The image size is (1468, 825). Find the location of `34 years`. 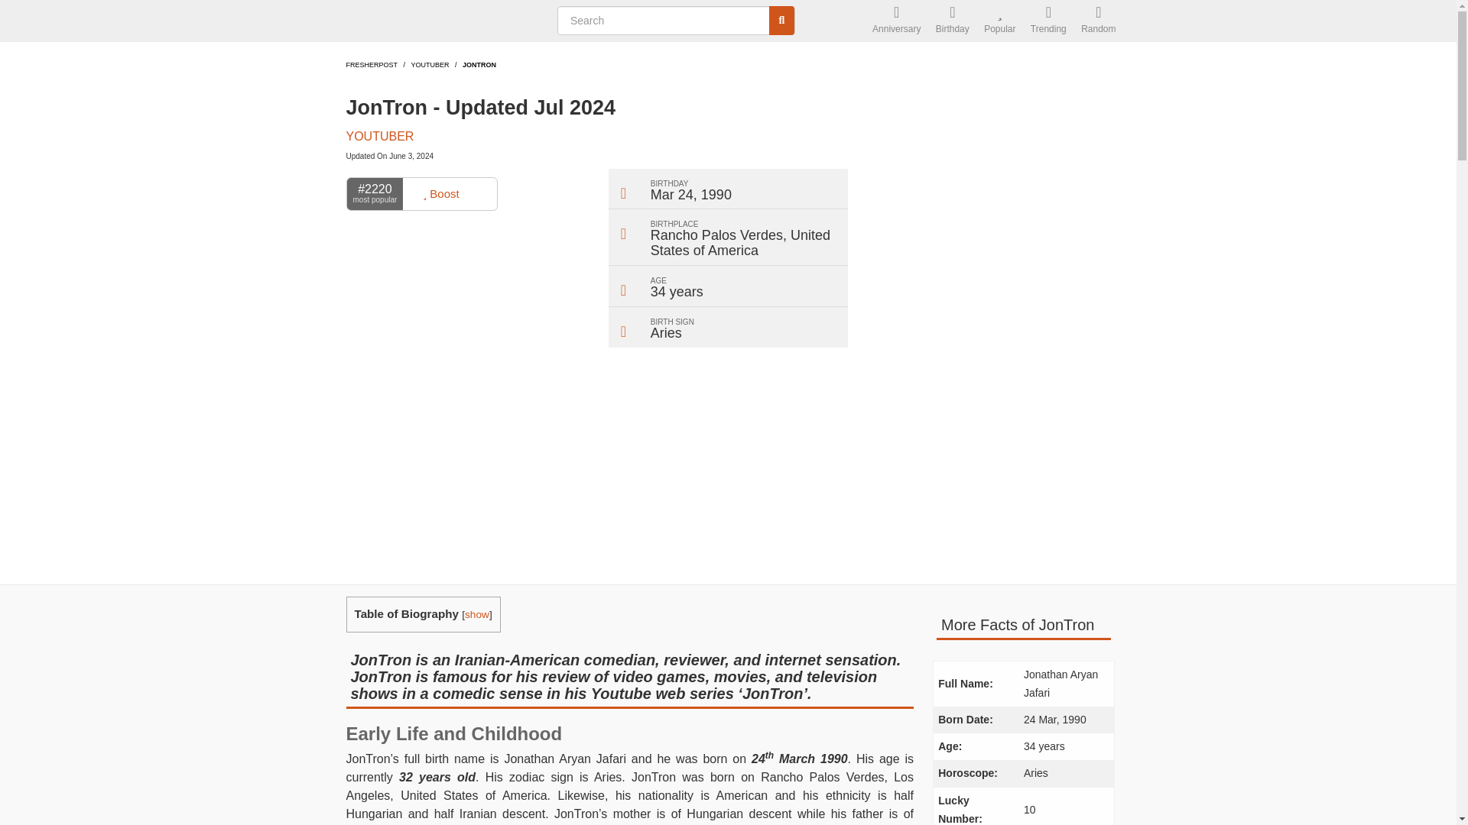

34 years is located at coordinates (676, 292).